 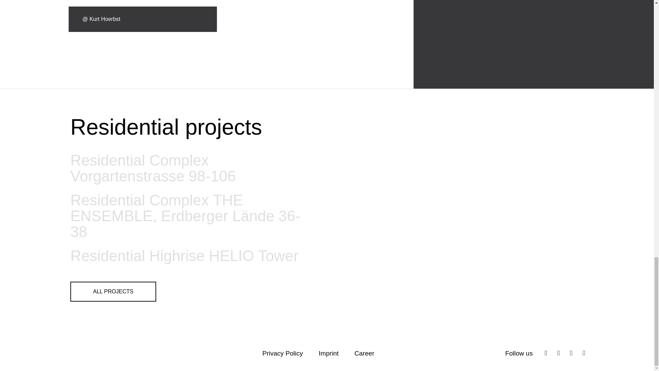 What do you see at coordinates (571, 353) in the screenshot?
I see `Pinterest` at bounding box center [571, 353].